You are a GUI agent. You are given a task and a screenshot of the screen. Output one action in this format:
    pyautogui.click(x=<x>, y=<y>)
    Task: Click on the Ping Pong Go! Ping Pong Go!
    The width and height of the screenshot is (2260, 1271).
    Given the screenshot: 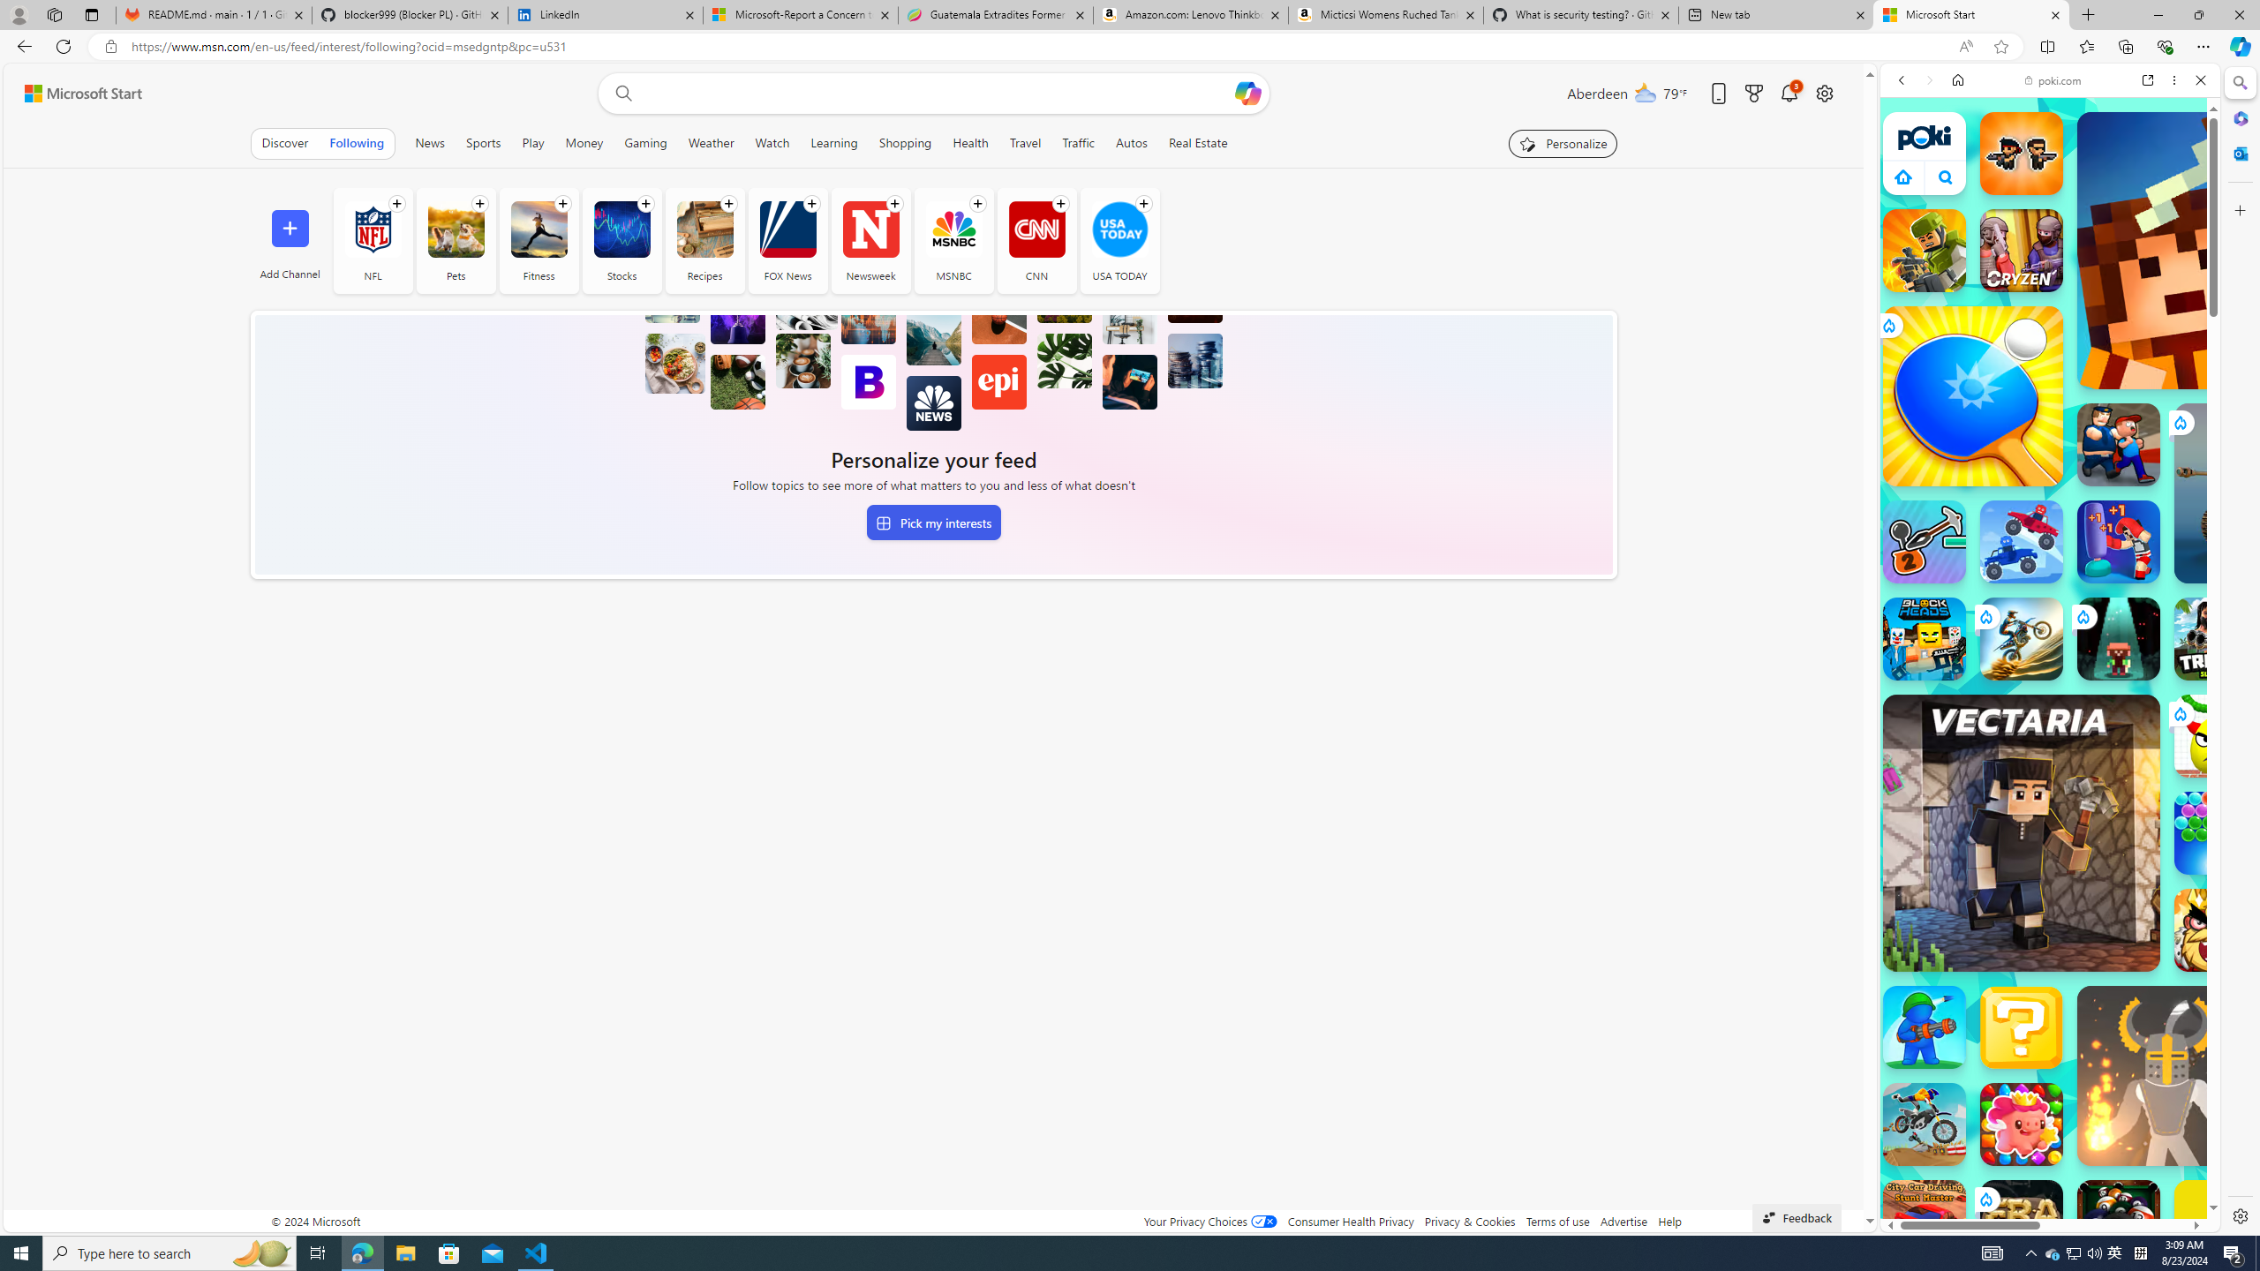 What is the action you would take?
    pyautogui.click(x=1972, y=396)
    